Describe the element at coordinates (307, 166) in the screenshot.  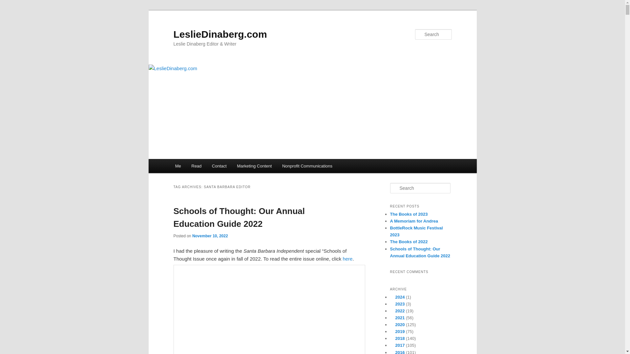
I see `Nonprofit Communications` at that location.